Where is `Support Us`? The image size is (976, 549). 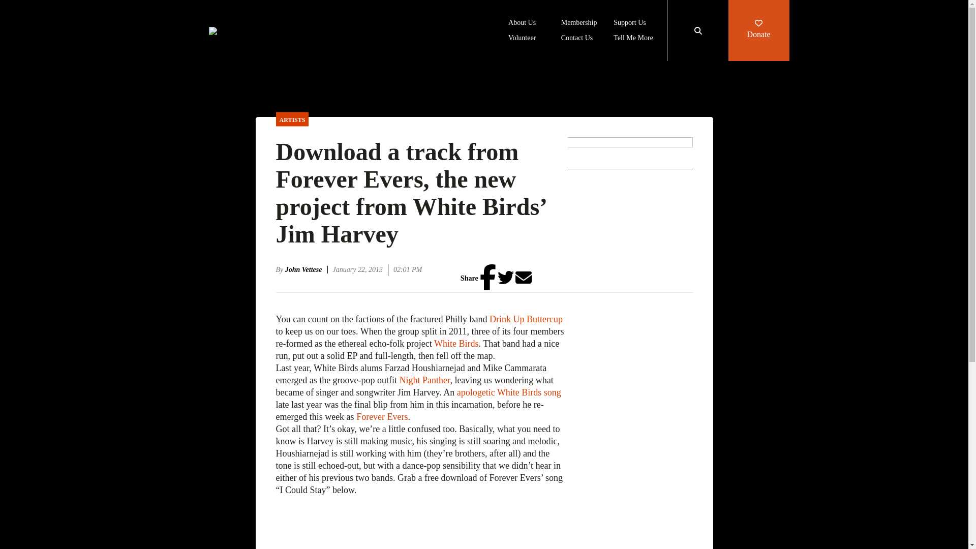
Support Us is located at coordinates (629, 23).